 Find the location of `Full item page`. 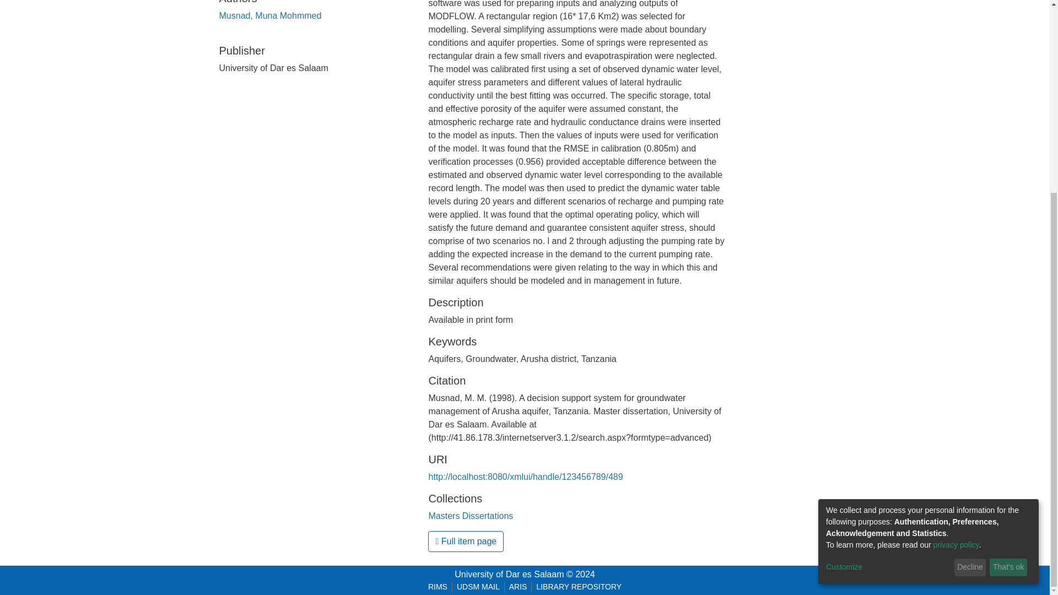

Full item page is located at coordinates (466, 542).